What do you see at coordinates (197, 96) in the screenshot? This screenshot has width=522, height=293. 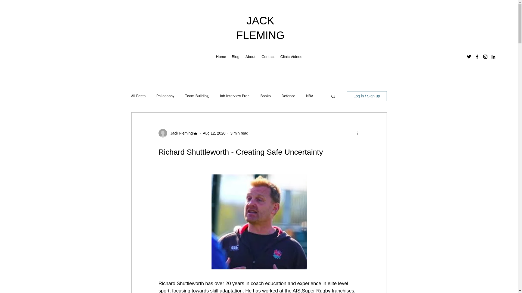 I see `Team Building` at bounding box center [197, 96].